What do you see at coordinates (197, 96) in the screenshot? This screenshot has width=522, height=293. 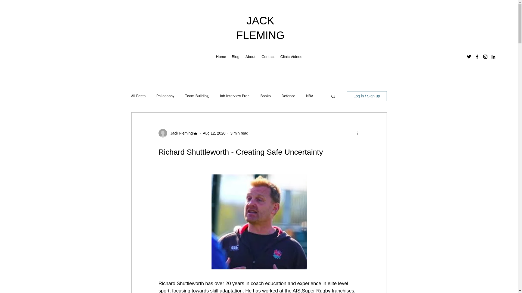 I see `Team Building` at bounding box center [197, 96].